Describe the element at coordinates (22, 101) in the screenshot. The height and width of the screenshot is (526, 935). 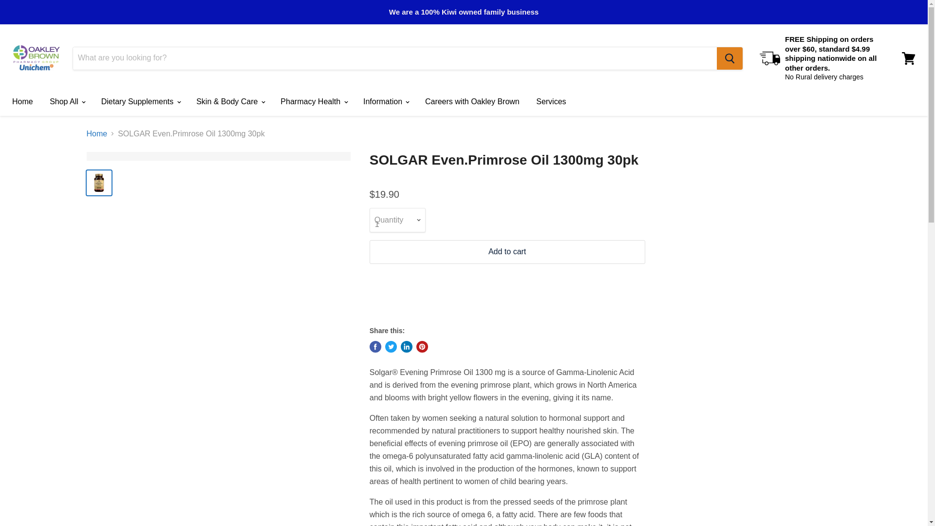
I see `Home` at that location.